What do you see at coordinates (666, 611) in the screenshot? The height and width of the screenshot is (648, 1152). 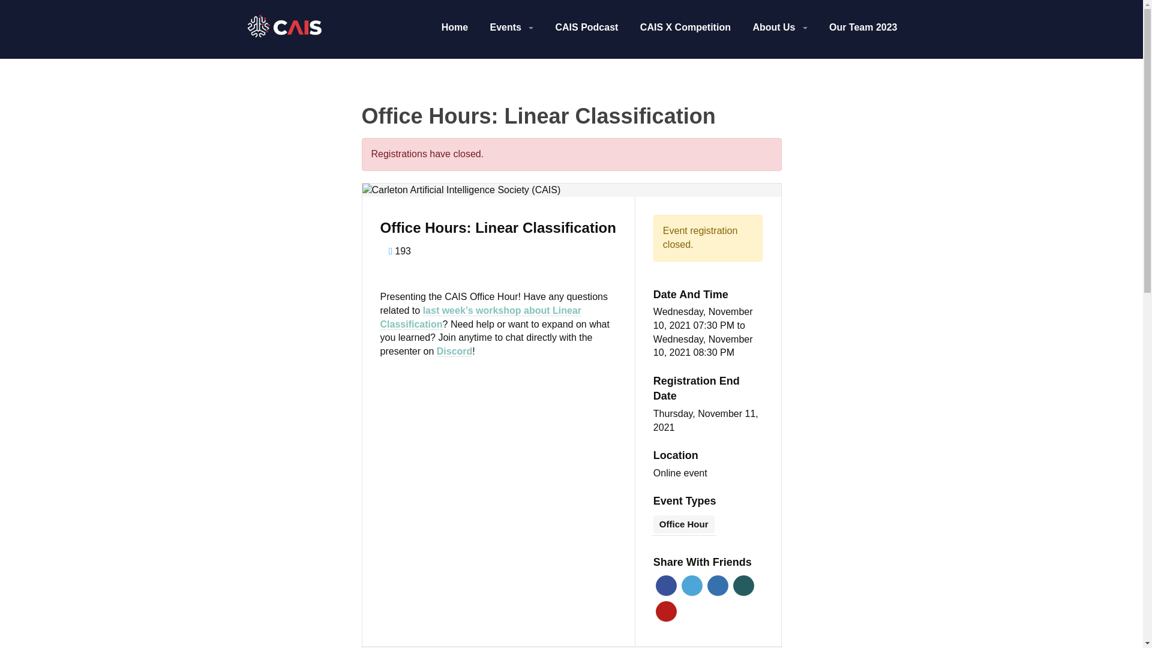 I see `Pinterest` at bounding box center [666, 611].